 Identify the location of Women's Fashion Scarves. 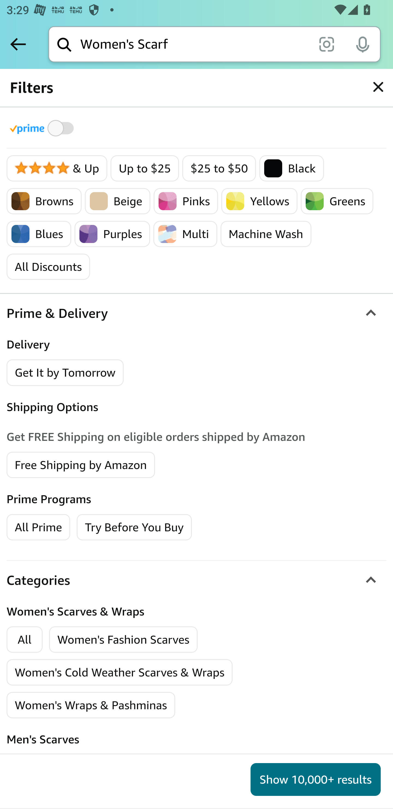
(123, 640).